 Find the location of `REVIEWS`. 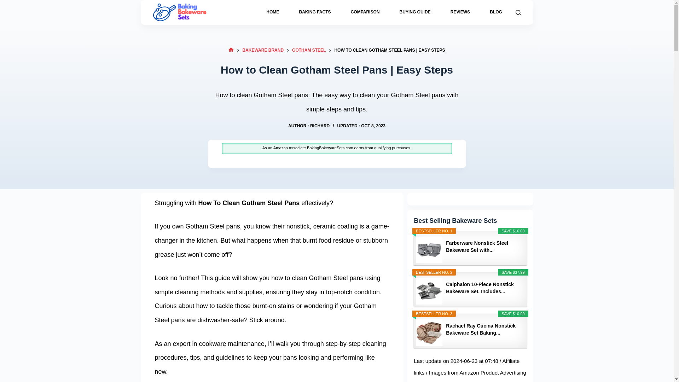

REVIEWS is located at coordinates (460, 12).